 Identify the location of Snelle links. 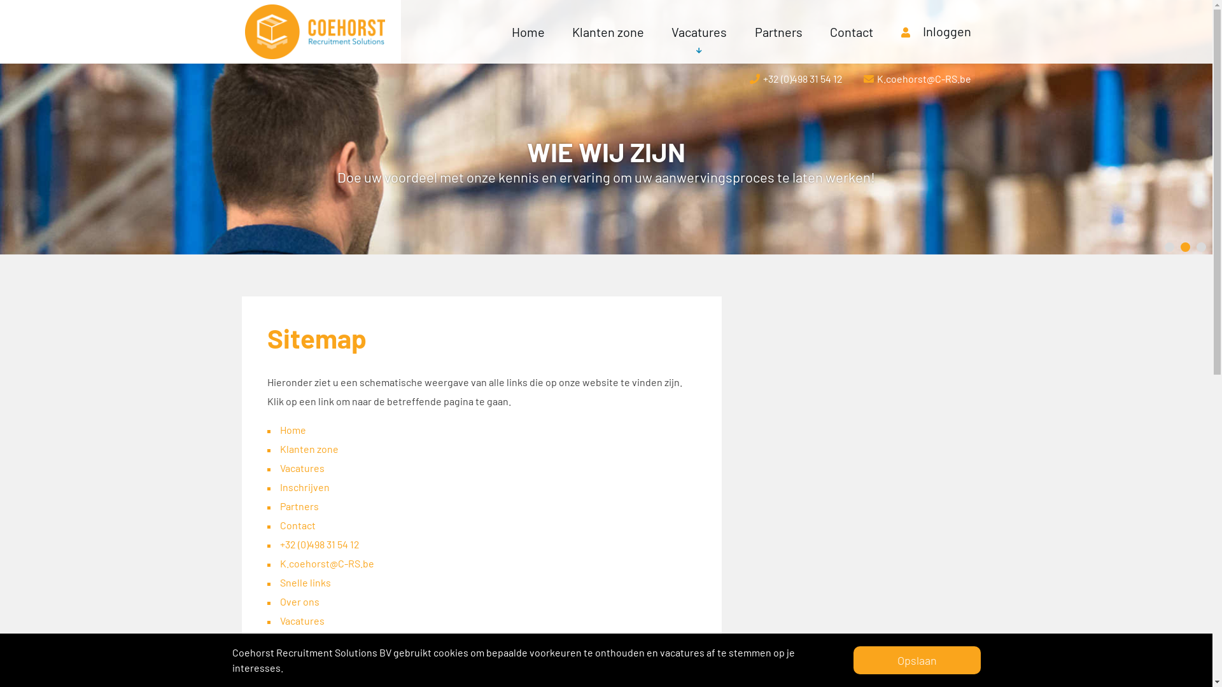
(305, 583).